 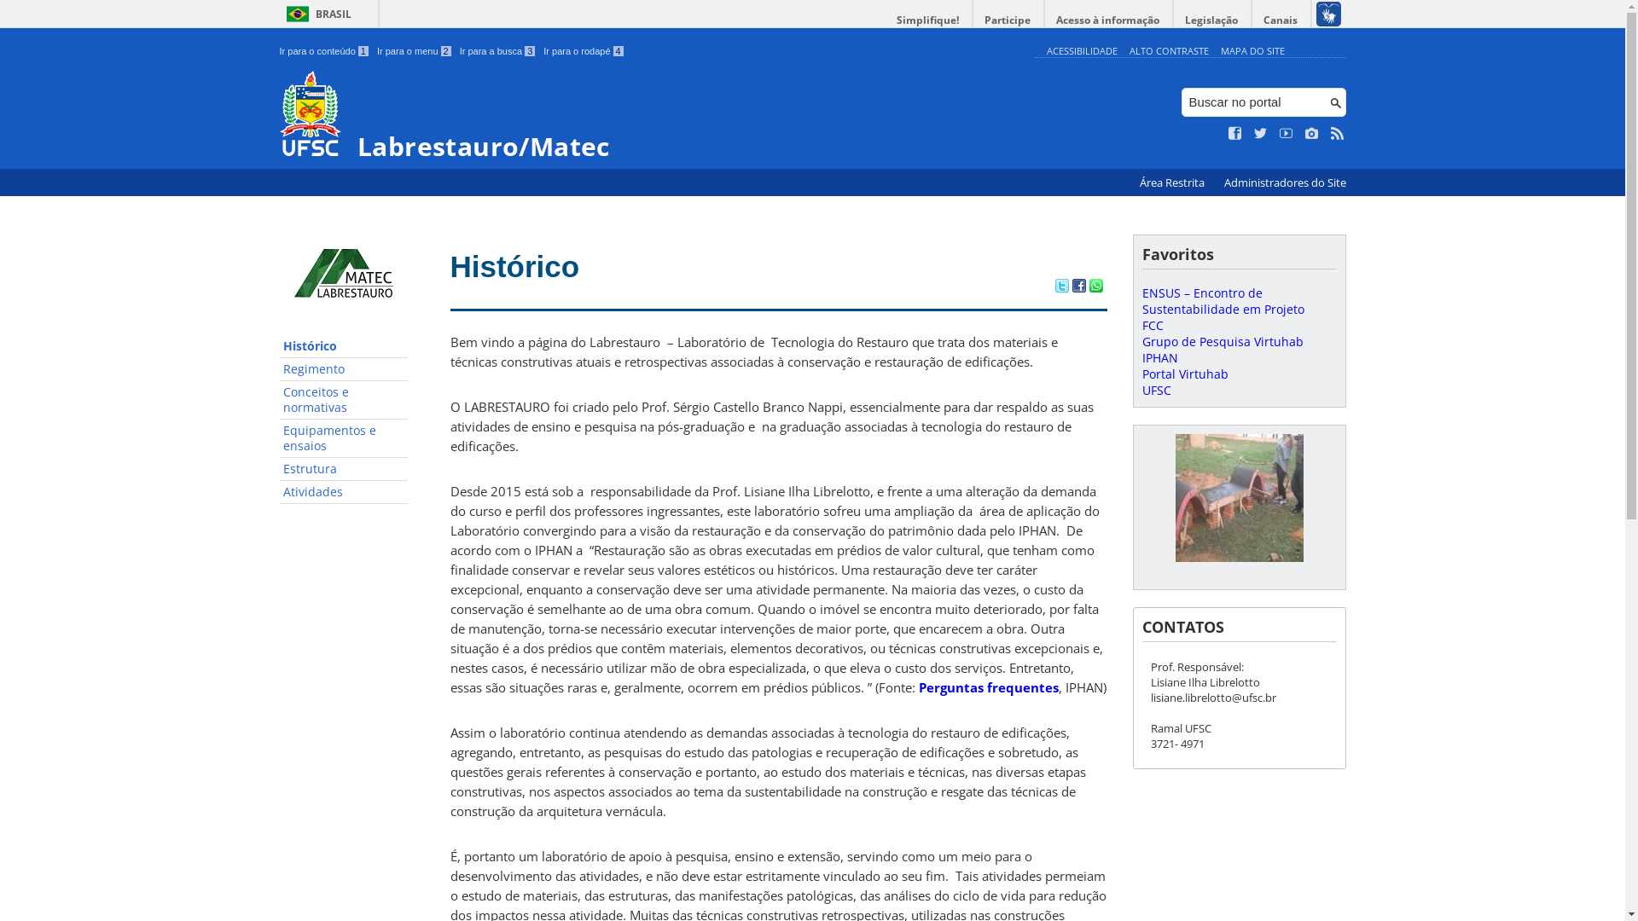 I want to click on FCC, so click(x=1152, y=326).